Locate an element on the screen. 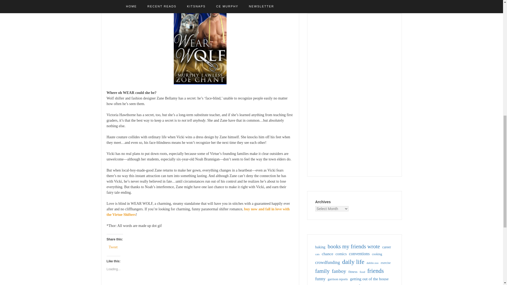 The image size is (507, 285). haus is located at coordinates (319, 284).